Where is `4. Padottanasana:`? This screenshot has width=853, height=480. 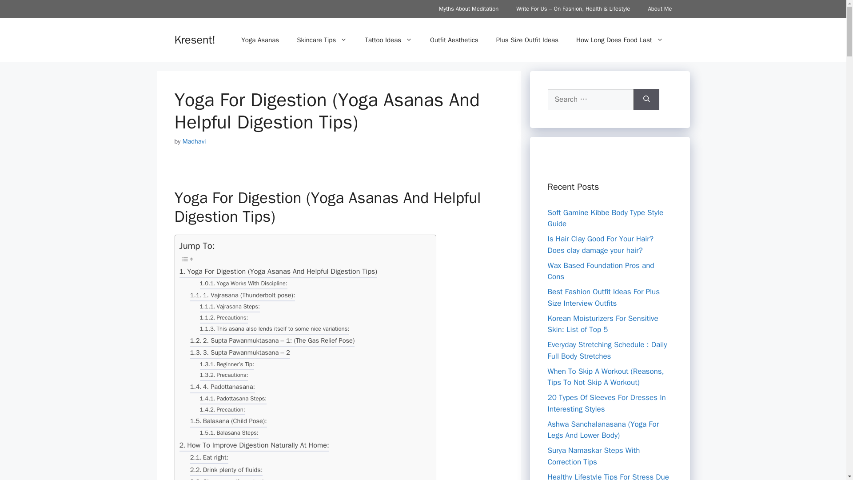 4. Padottanasana: is located at coordinates (223, 388).